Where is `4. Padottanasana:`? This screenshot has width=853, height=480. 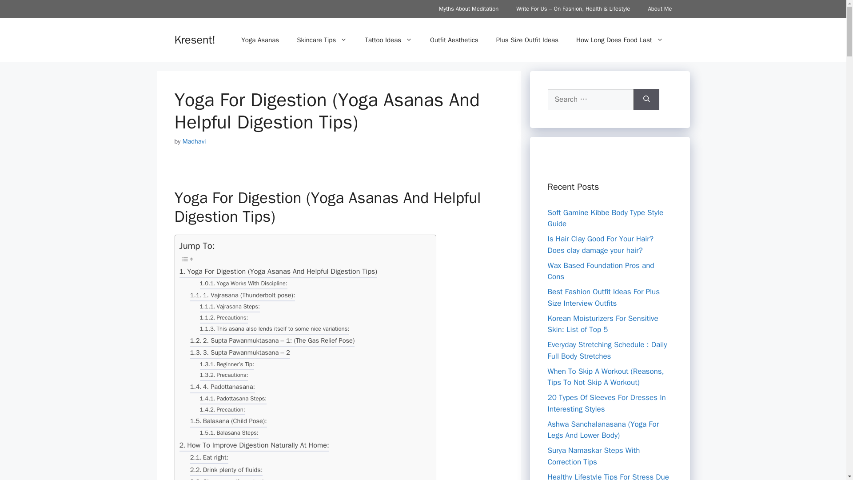 4. Padottanasana: is located at coordinates (223, 388).